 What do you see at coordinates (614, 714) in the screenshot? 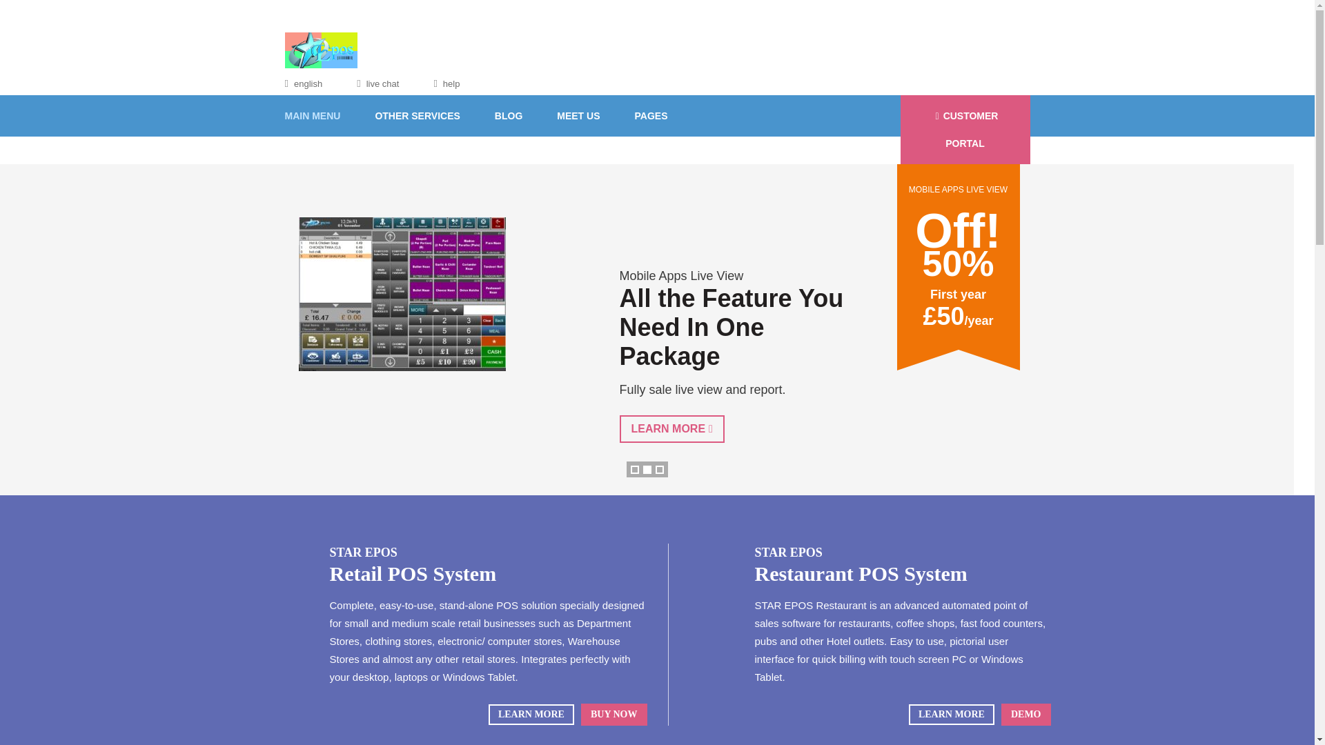
I see `BUY NOW` at bounding box center [614, 714].